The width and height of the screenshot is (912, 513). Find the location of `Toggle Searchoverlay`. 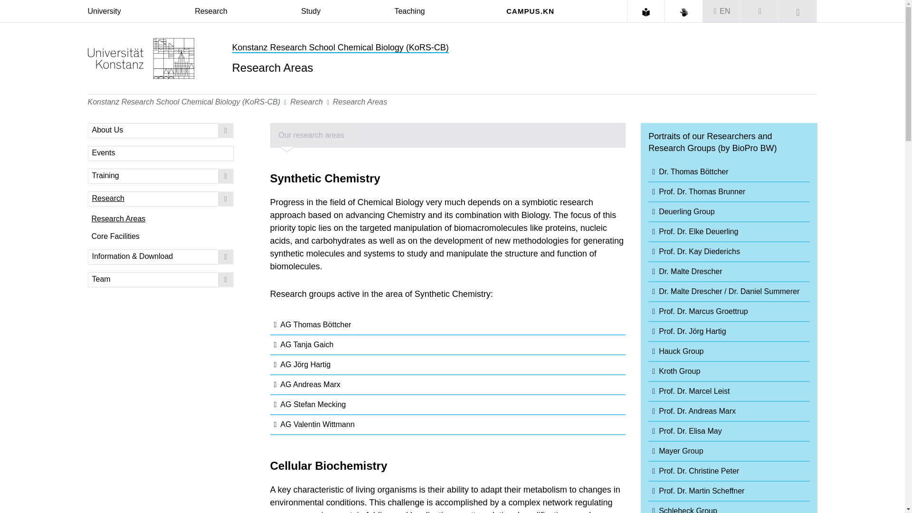

Toggle Searchoverlay is located at coordinates (798, 11).